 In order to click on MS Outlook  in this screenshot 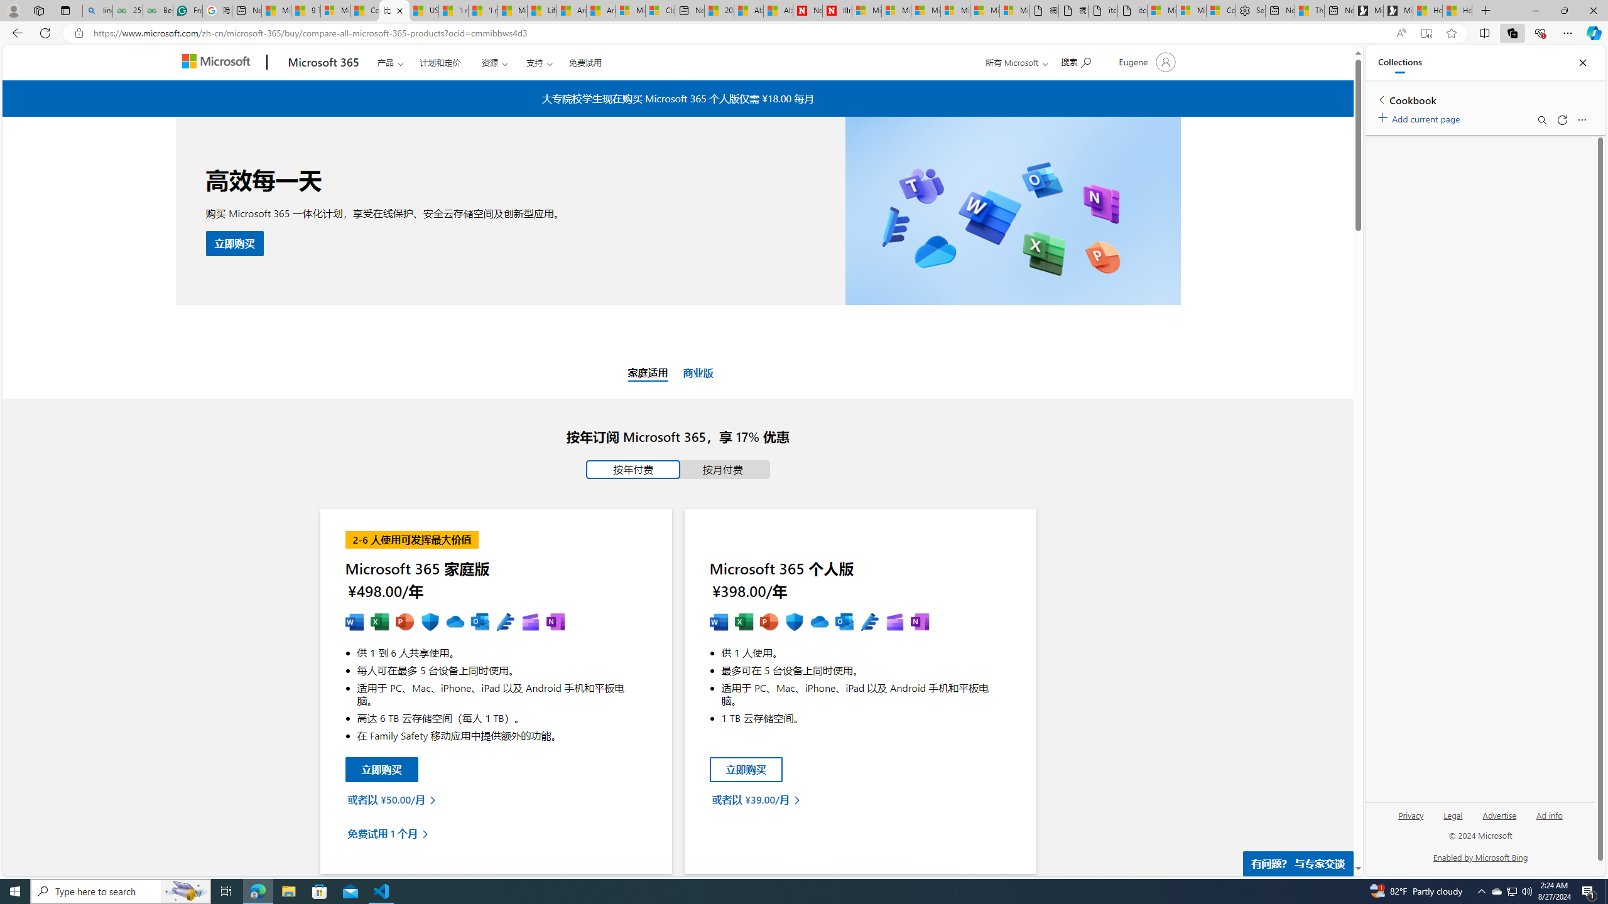, I will do `click(844, 622)`.